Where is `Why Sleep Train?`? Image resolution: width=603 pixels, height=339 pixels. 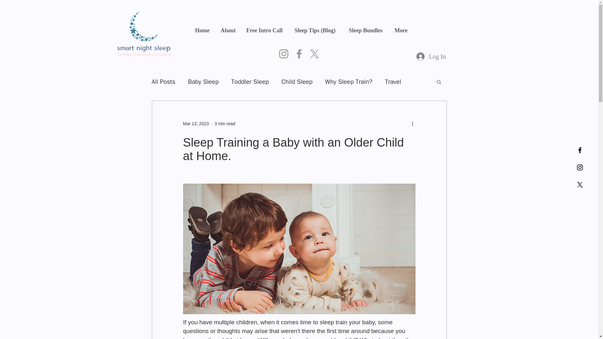 Why Sleep Train? is located at coordinates (349, 82).